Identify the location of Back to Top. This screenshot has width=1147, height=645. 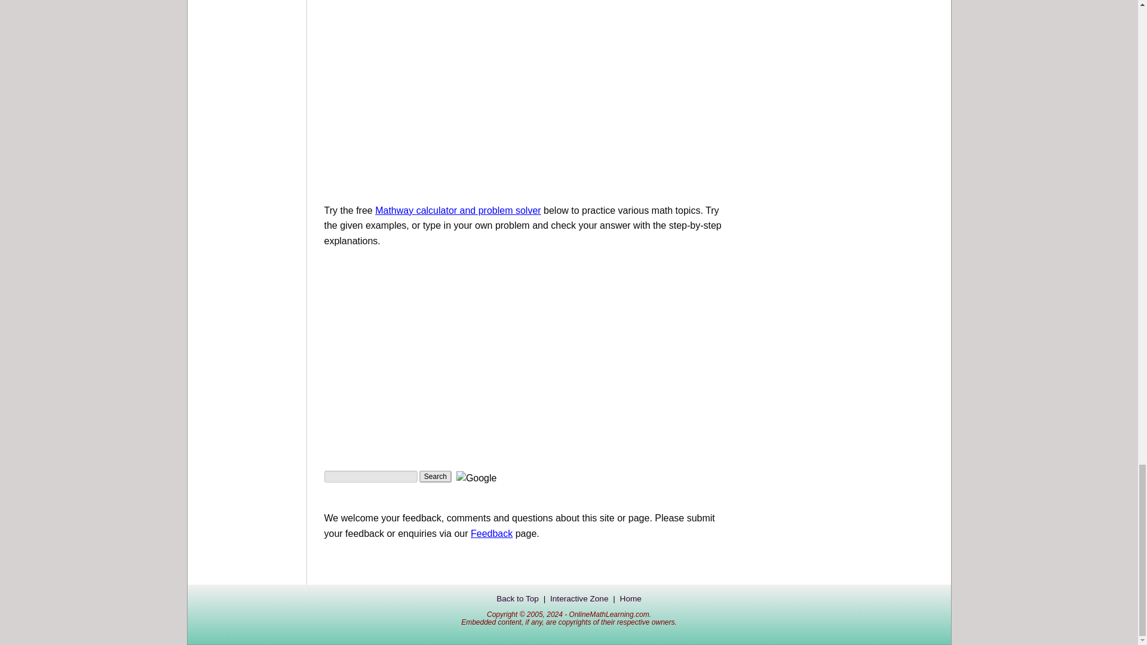
(517, 598).